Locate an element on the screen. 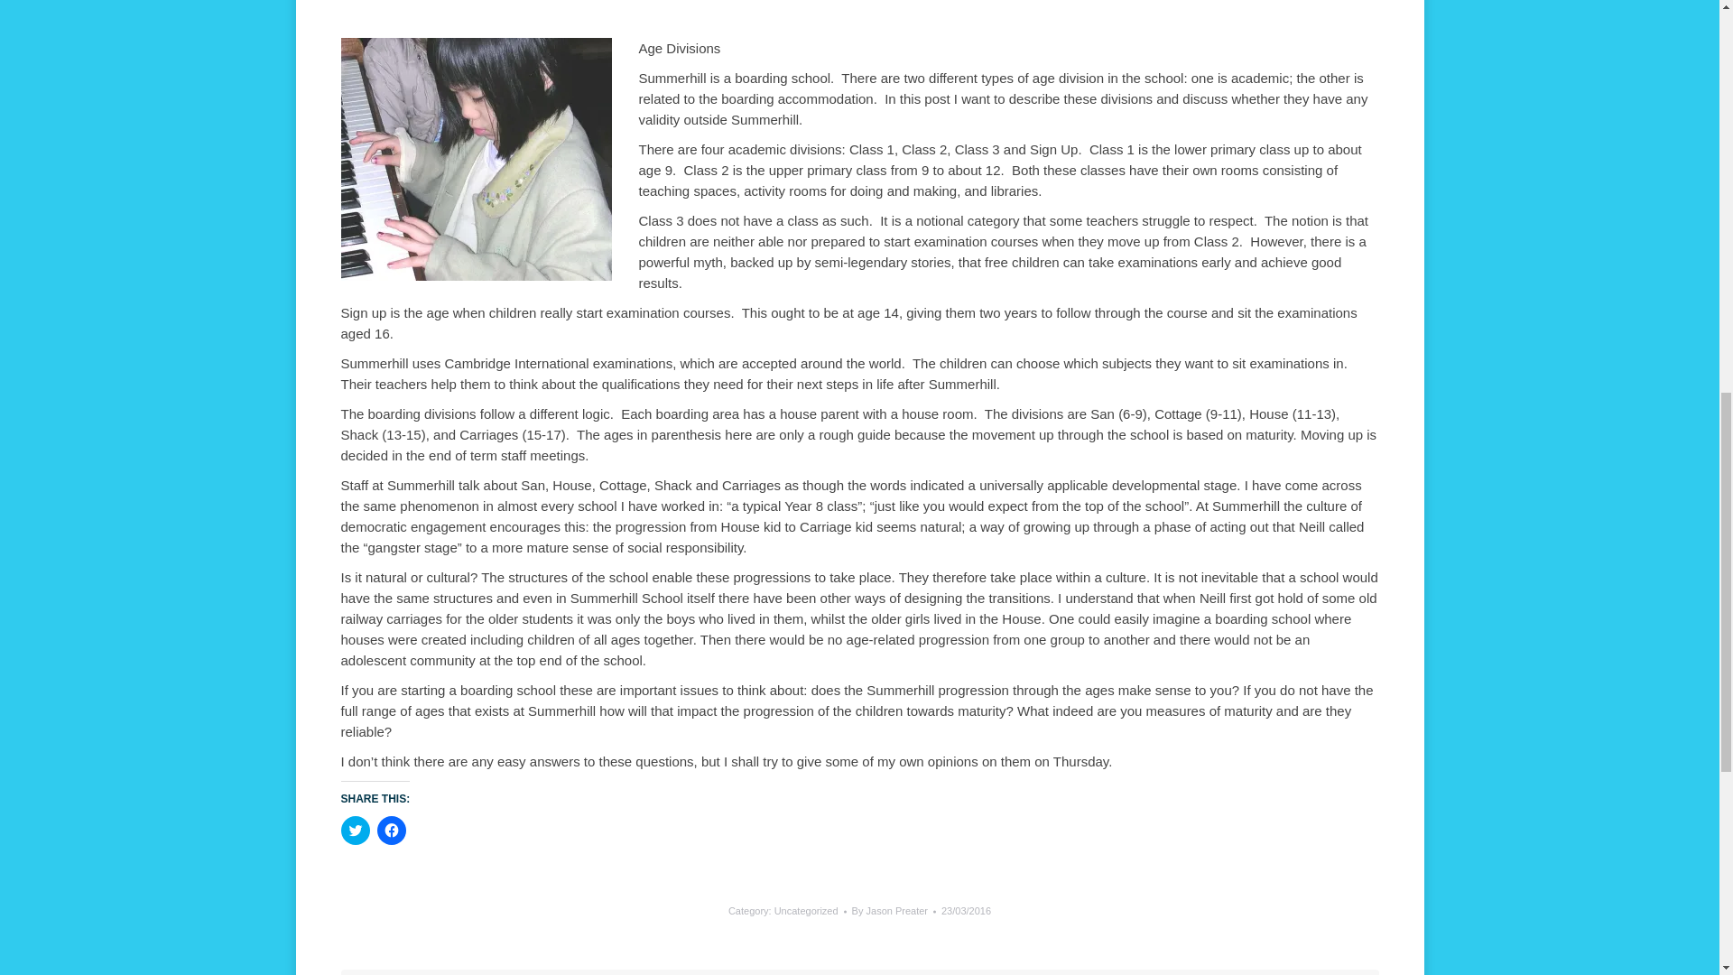 The image size is (1733, 975). By Jason Preater is located at coordinates (894, 912).